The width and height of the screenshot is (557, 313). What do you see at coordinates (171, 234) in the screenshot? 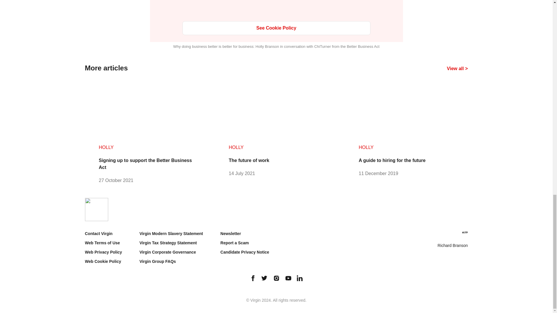
I see `Virgin Modern Slavery Statement` at bounding box center [171, 234].